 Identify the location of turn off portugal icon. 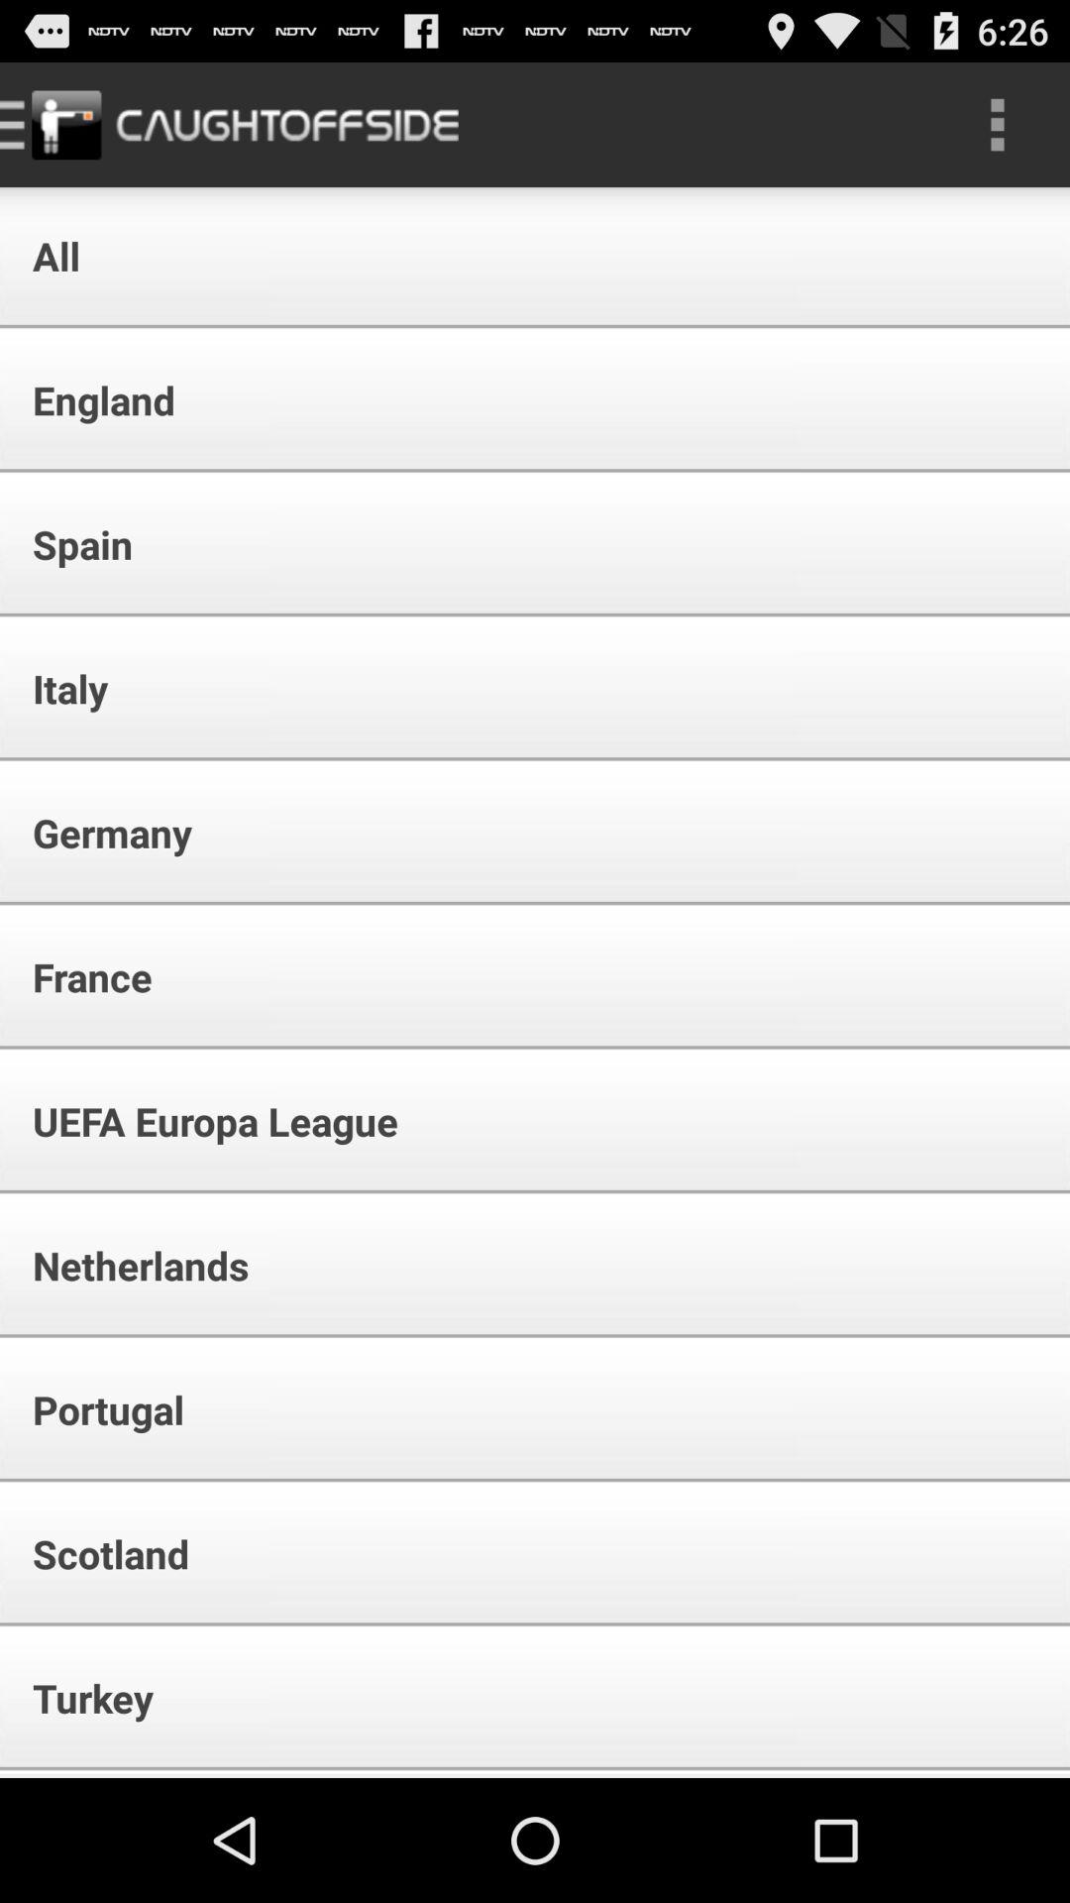
(95, 1409).